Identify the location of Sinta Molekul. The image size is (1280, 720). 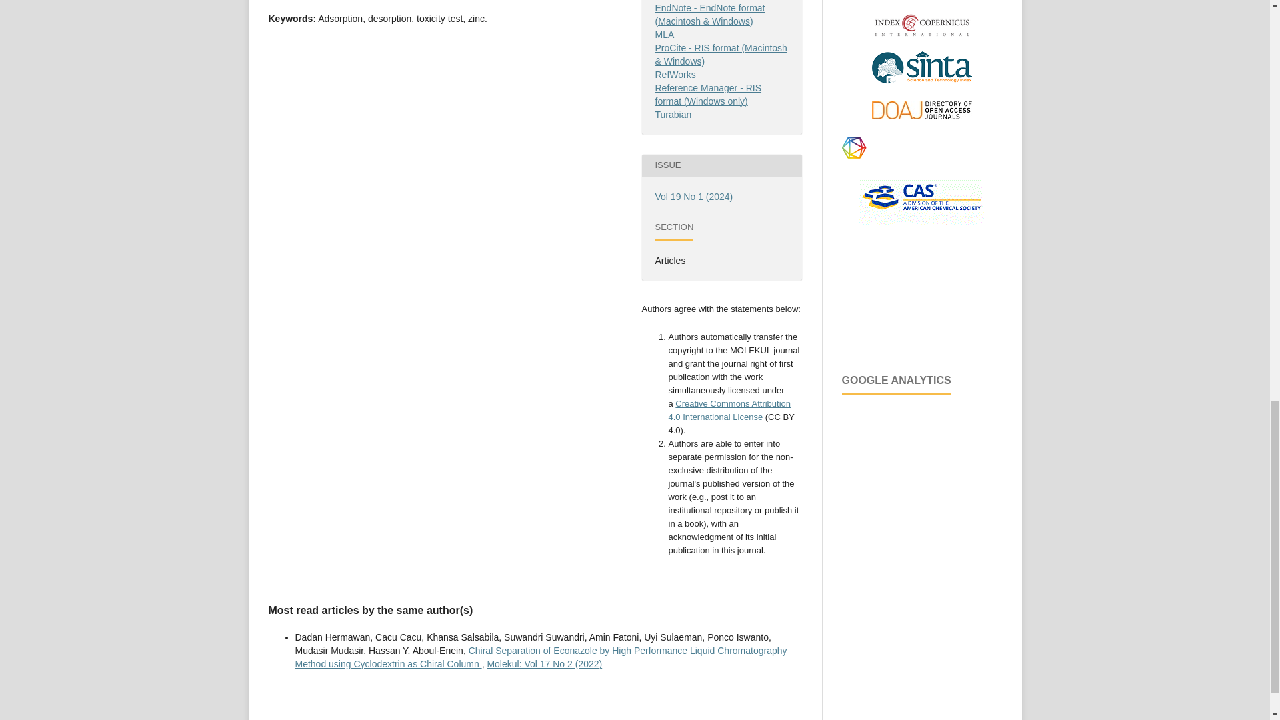
(921, 83).